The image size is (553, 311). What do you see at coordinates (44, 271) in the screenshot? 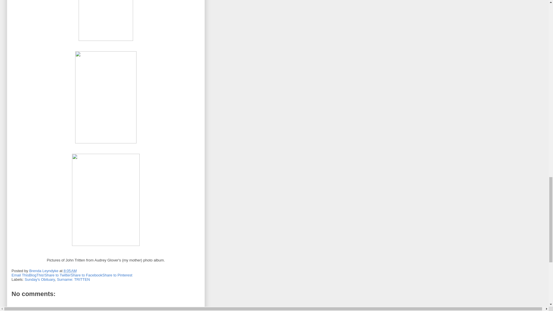
I see `Brenda Leyndyke` at bounding box center [44, 271].